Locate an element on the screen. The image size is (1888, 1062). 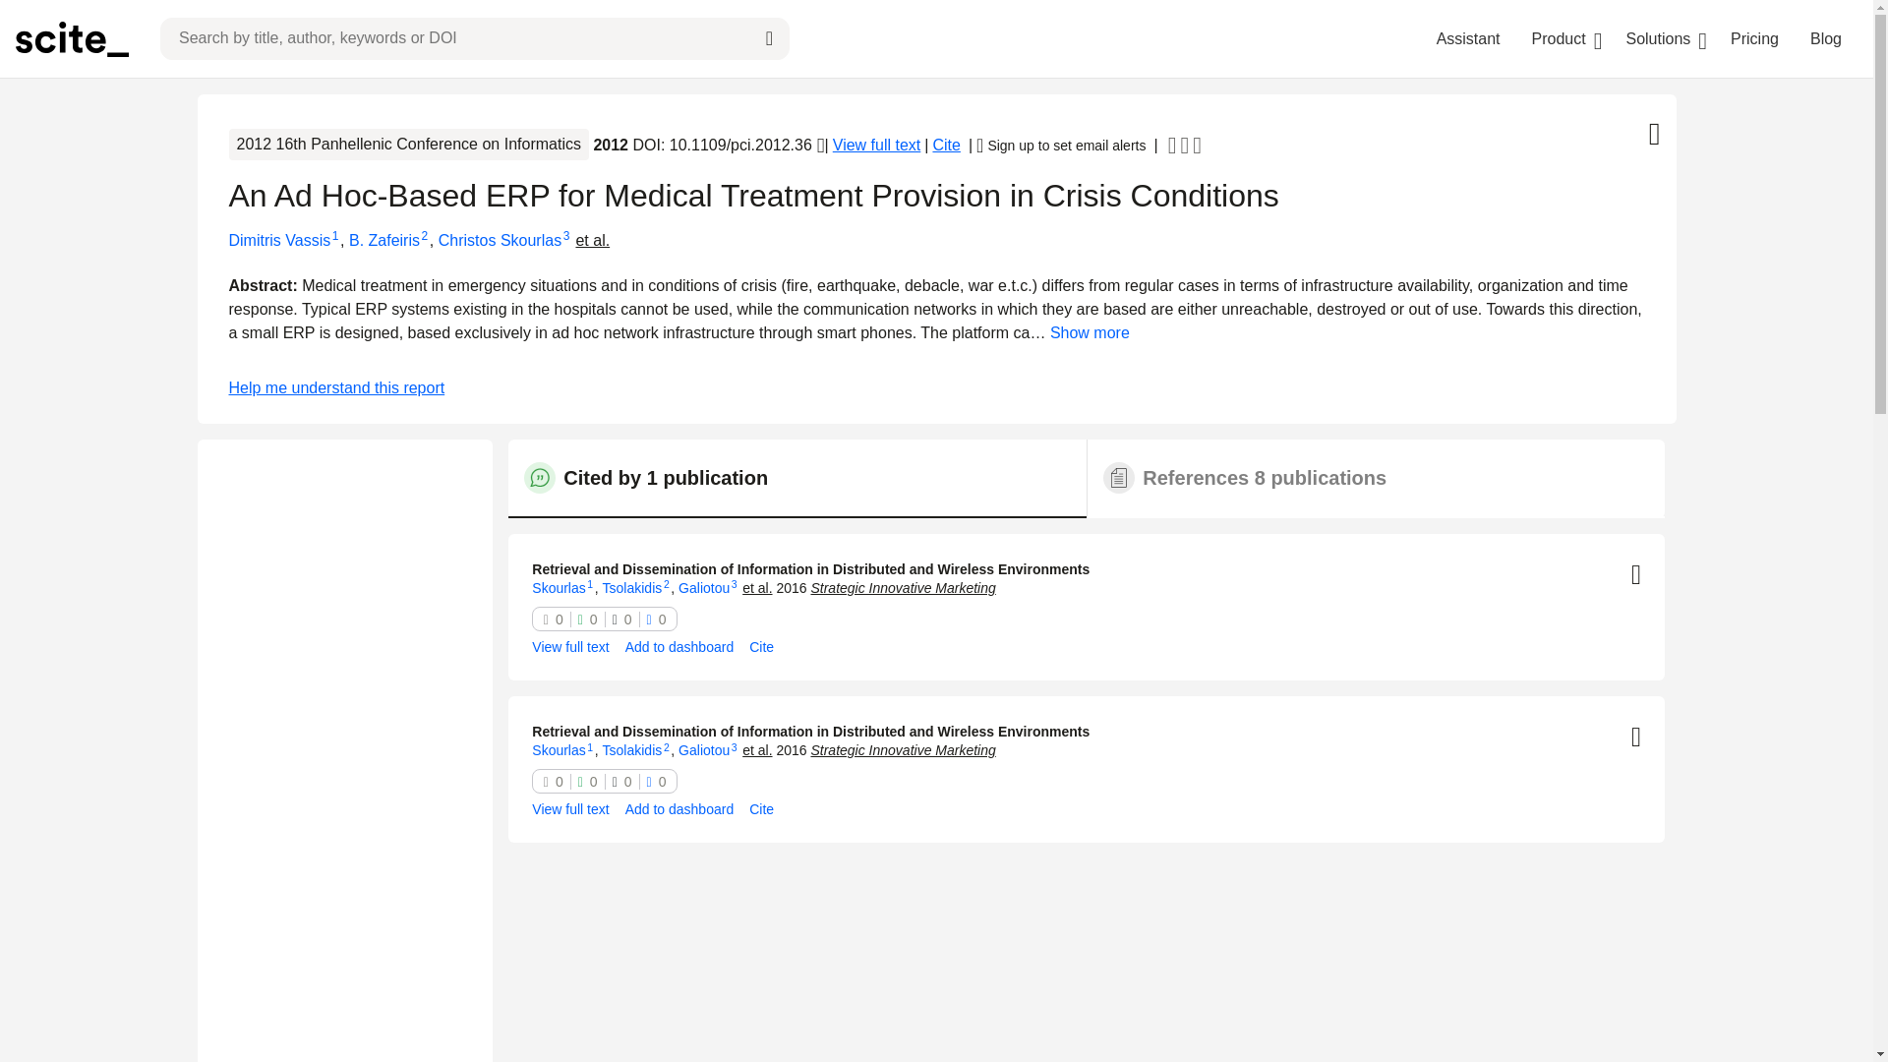
Blog is located at coordinates (1826, 39).